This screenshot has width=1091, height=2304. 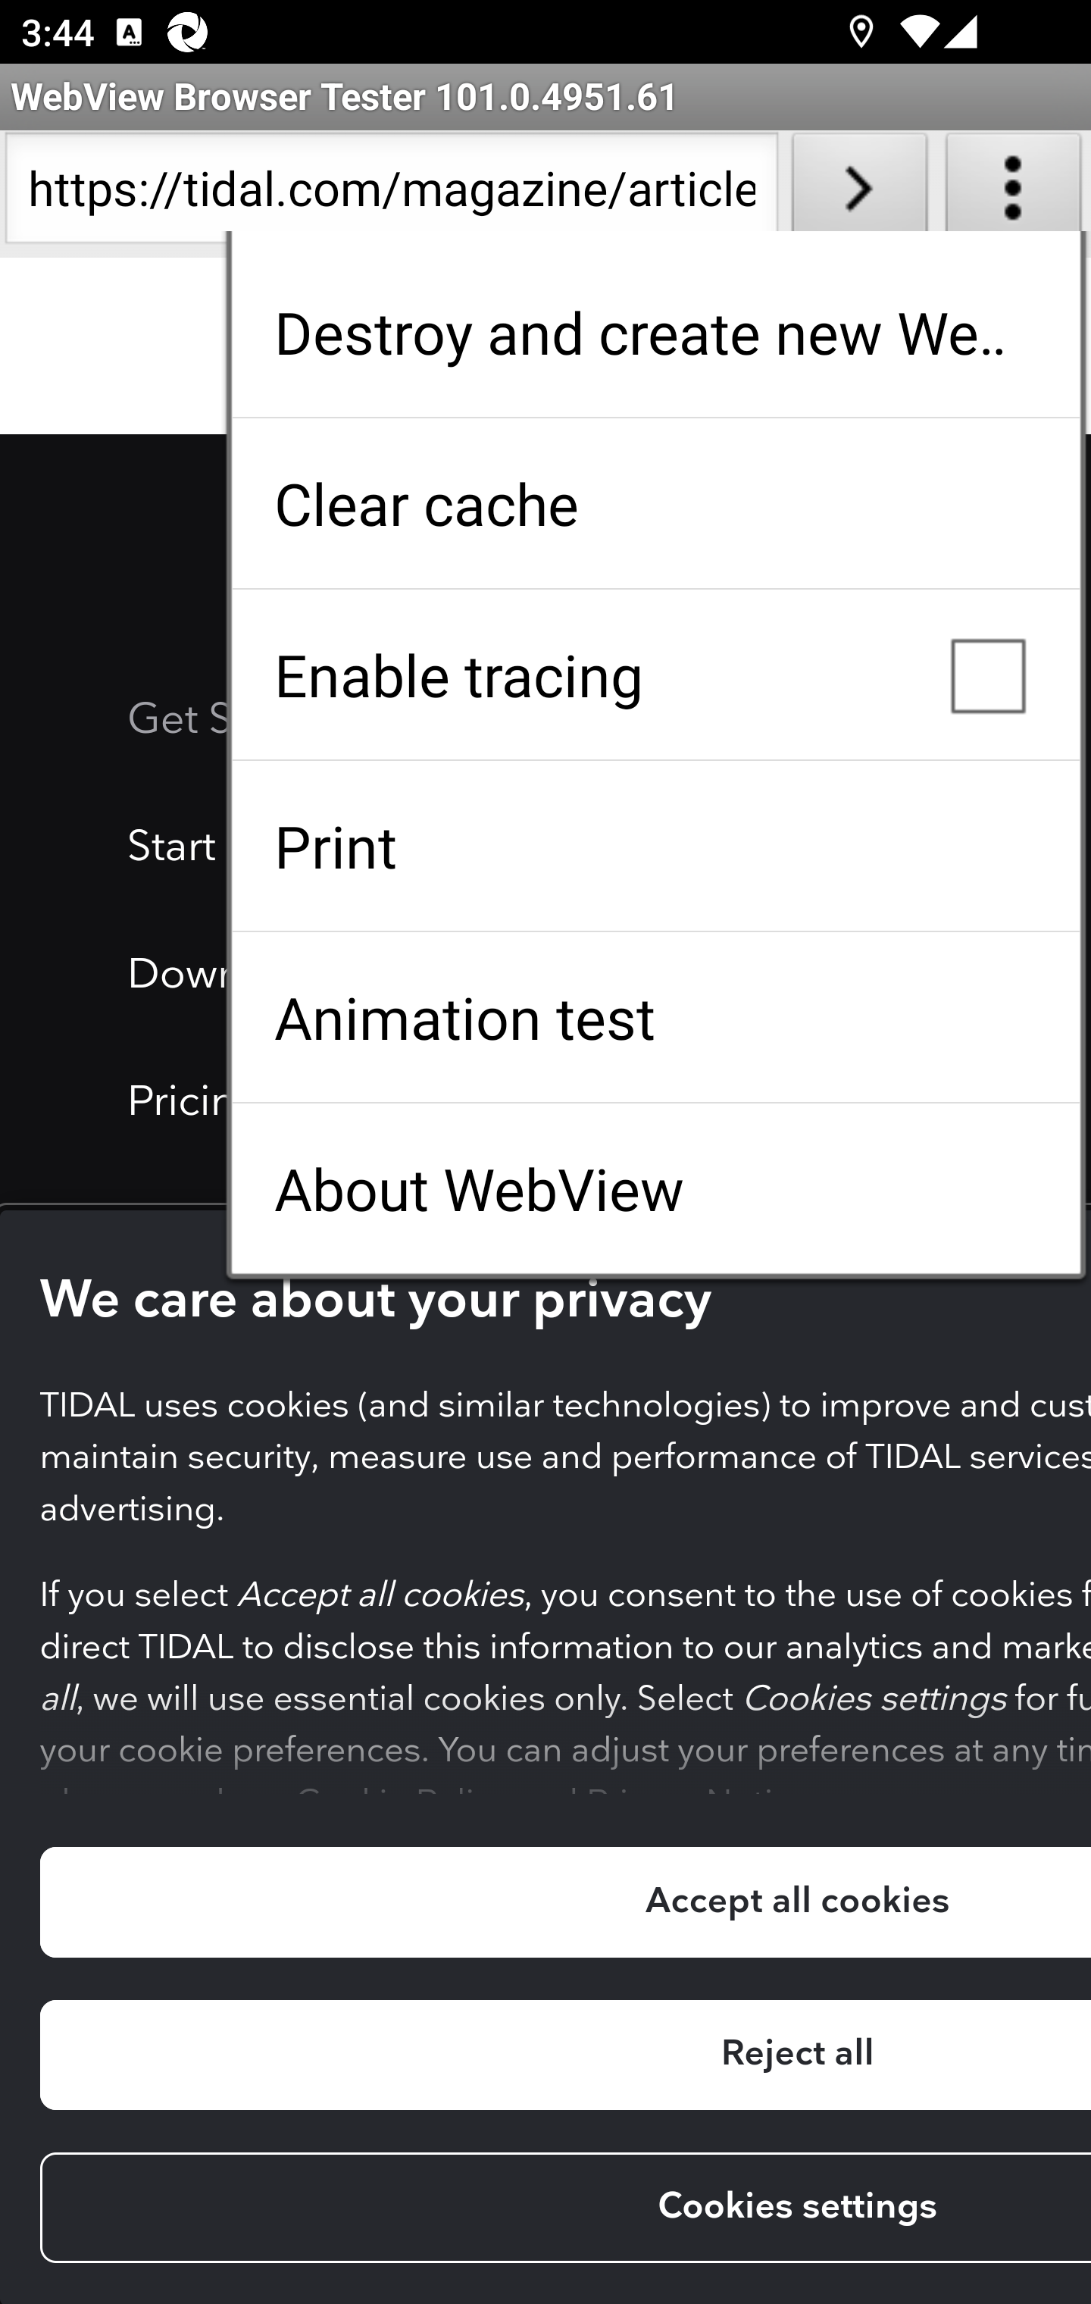 What do you see at coordinates (655, 846) in the screenshot?
I see `Print` at bounding box center [655, 846].